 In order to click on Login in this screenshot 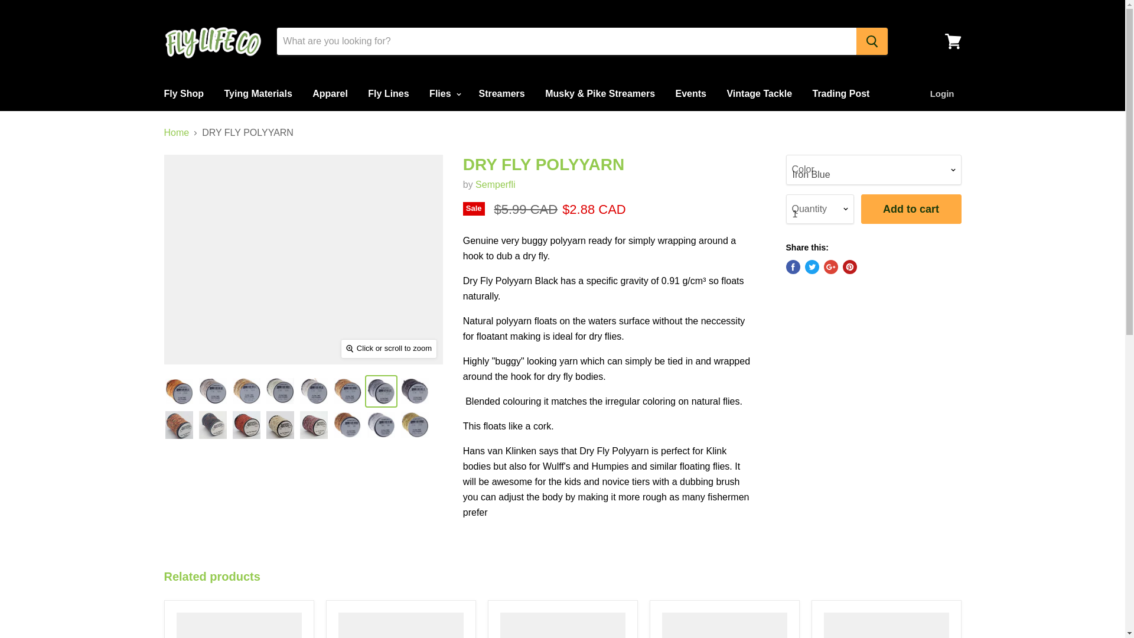, I will do `click(942, 94)`.